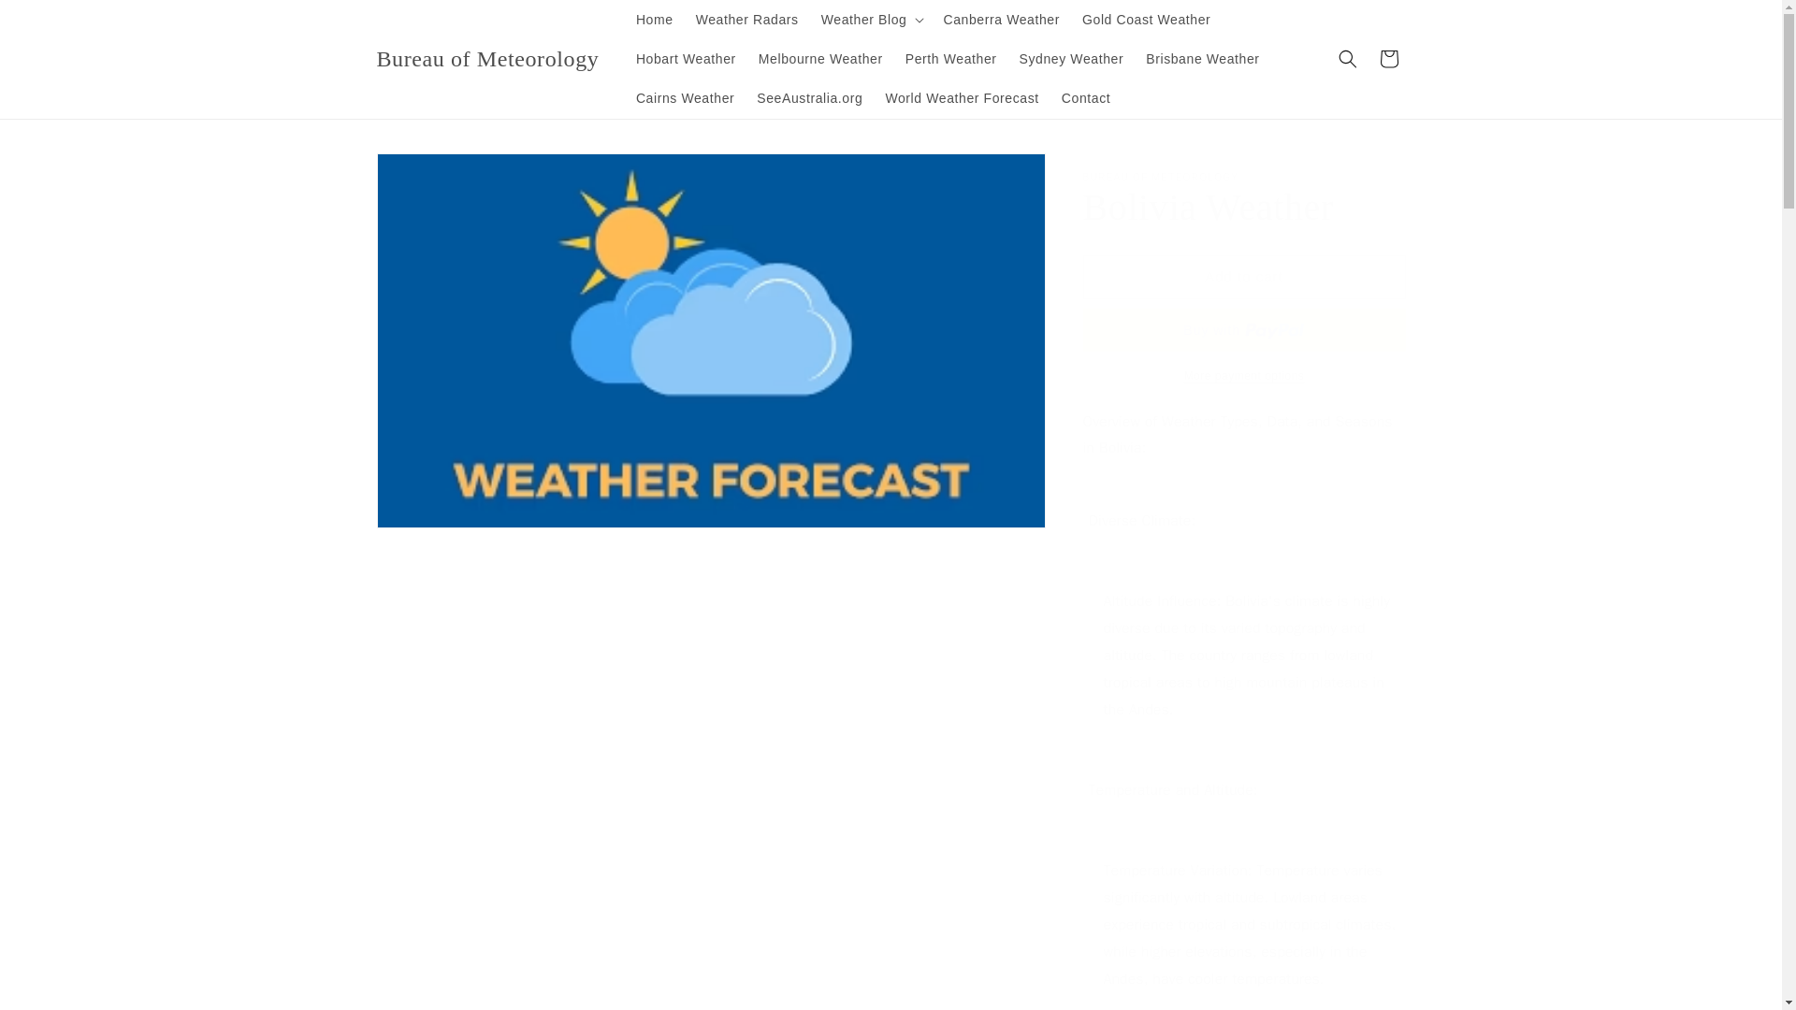  What do you see at coordinates (808, 98) in the screenshot?
I see `SeeAustralia.org` at bounding box center [808, 98].